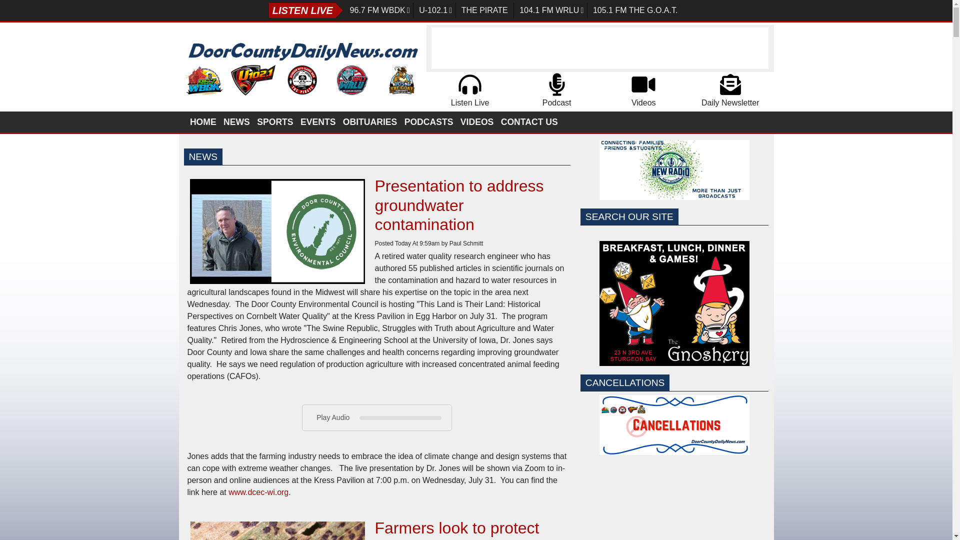 The image size is (960, 540). Describe the element at coordinates (429, 121) in the screenshot. I see `PODCASTS` at that location.